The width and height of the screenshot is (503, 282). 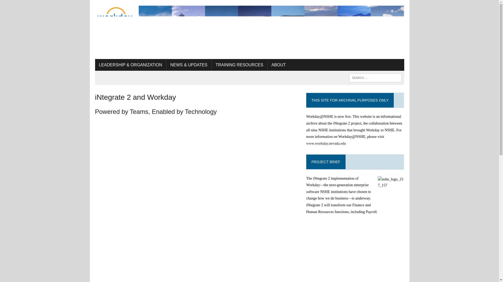 I want to click on ABOUT, so click(x=278, y=65).